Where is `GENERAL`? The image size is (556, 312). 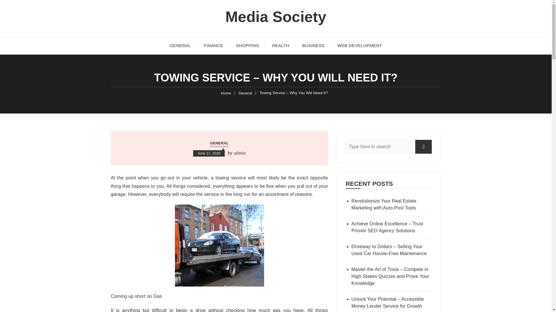
GENERAL is located at coordinates (219, 143).